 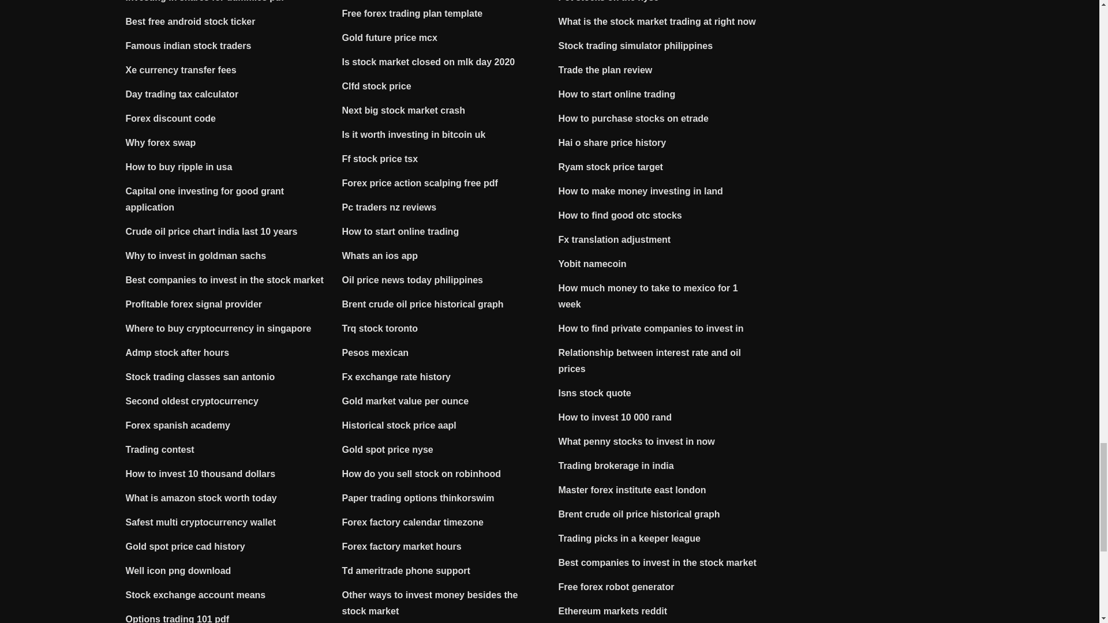 What do you see at coordinates (201, 474) in the screenshot?
I see `How to invest 10 thousand dollars` at bounding box center [201, 474].